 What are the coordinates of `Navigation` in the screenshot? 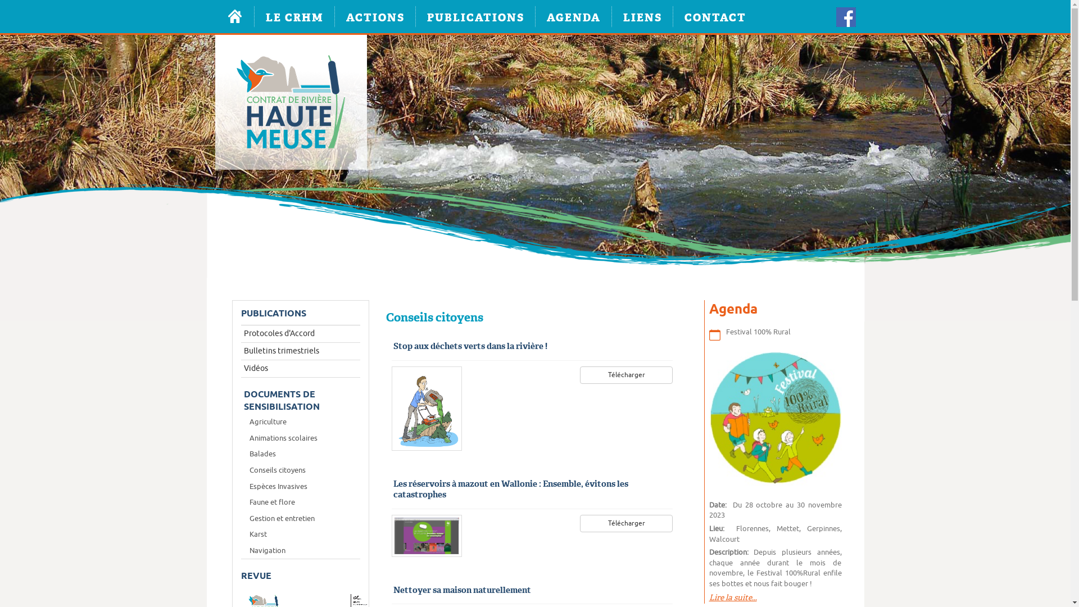 It's located at (300, 551).